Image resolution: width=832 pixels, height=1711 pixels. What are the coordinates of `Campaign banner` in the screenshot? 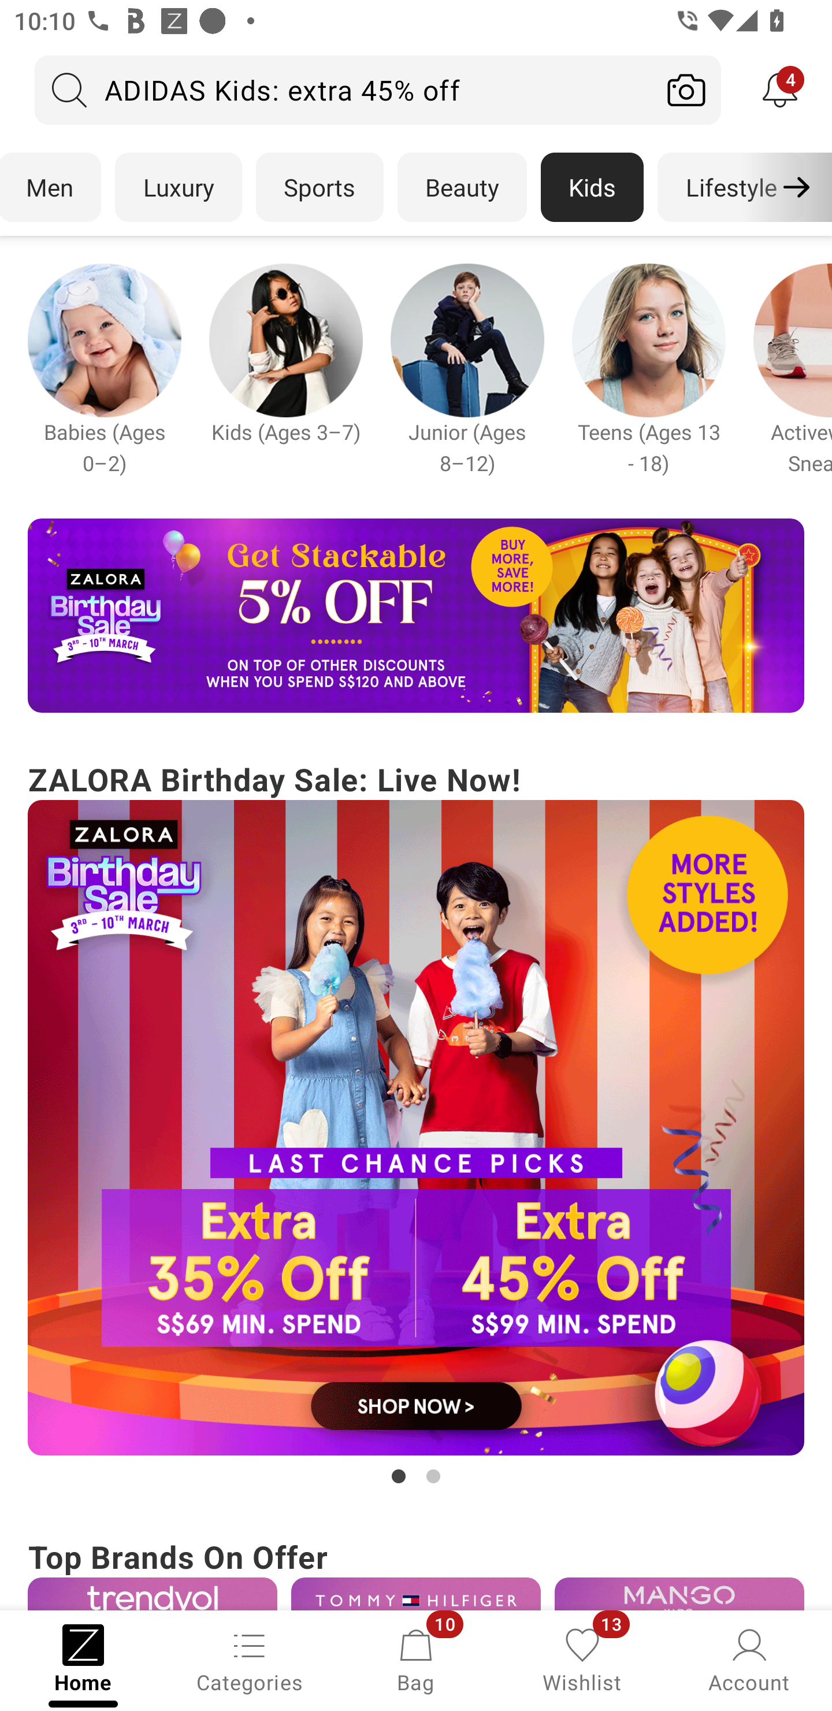 It's located at (467, 340).